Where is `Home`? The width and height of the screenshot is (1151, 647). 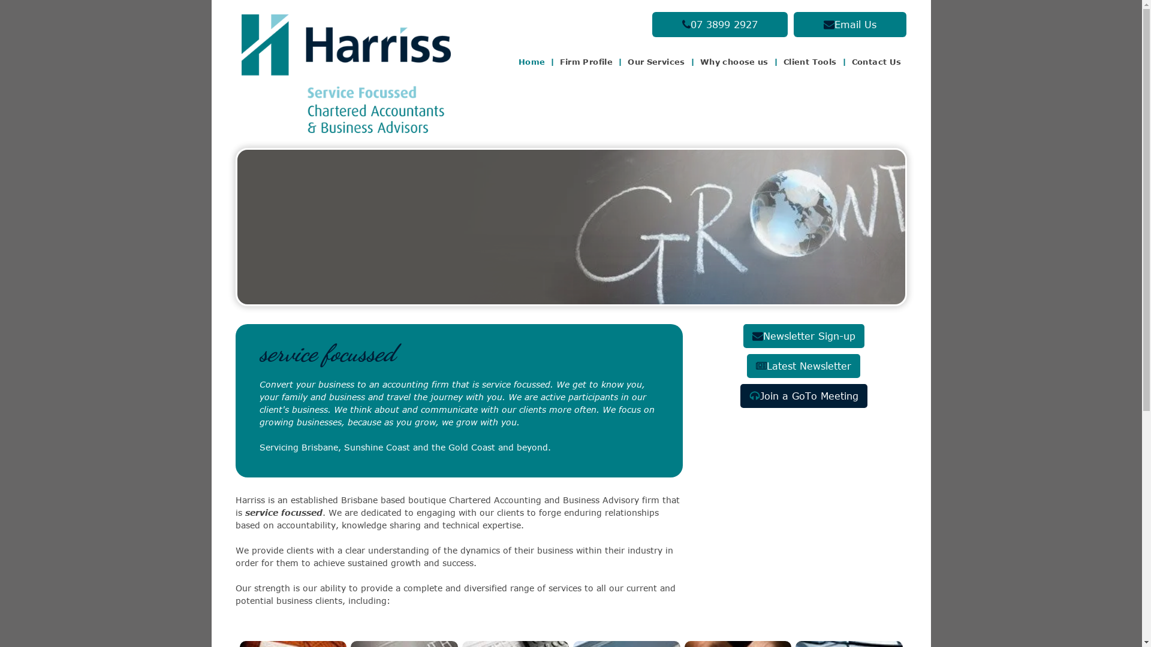
Home is located at coordinates (532, 62).